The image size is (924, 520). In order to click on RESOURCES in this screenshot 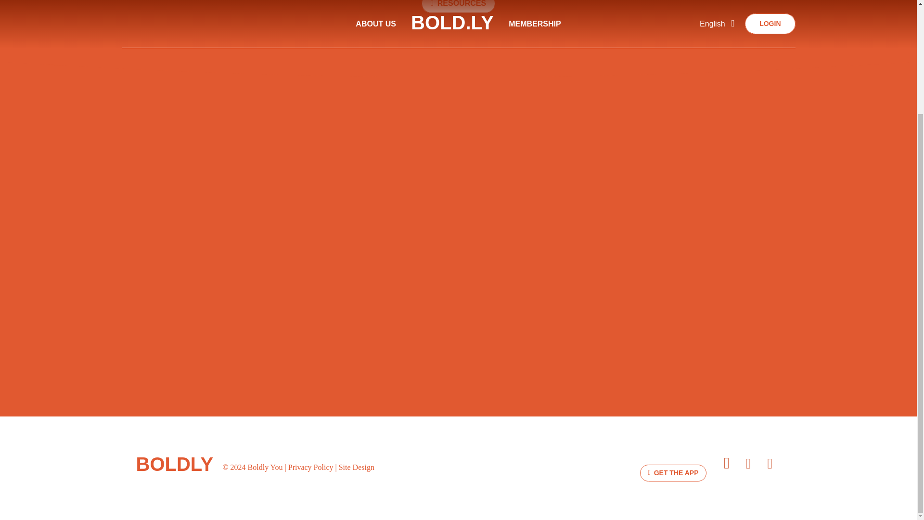, I will do `click(458, 7)`.